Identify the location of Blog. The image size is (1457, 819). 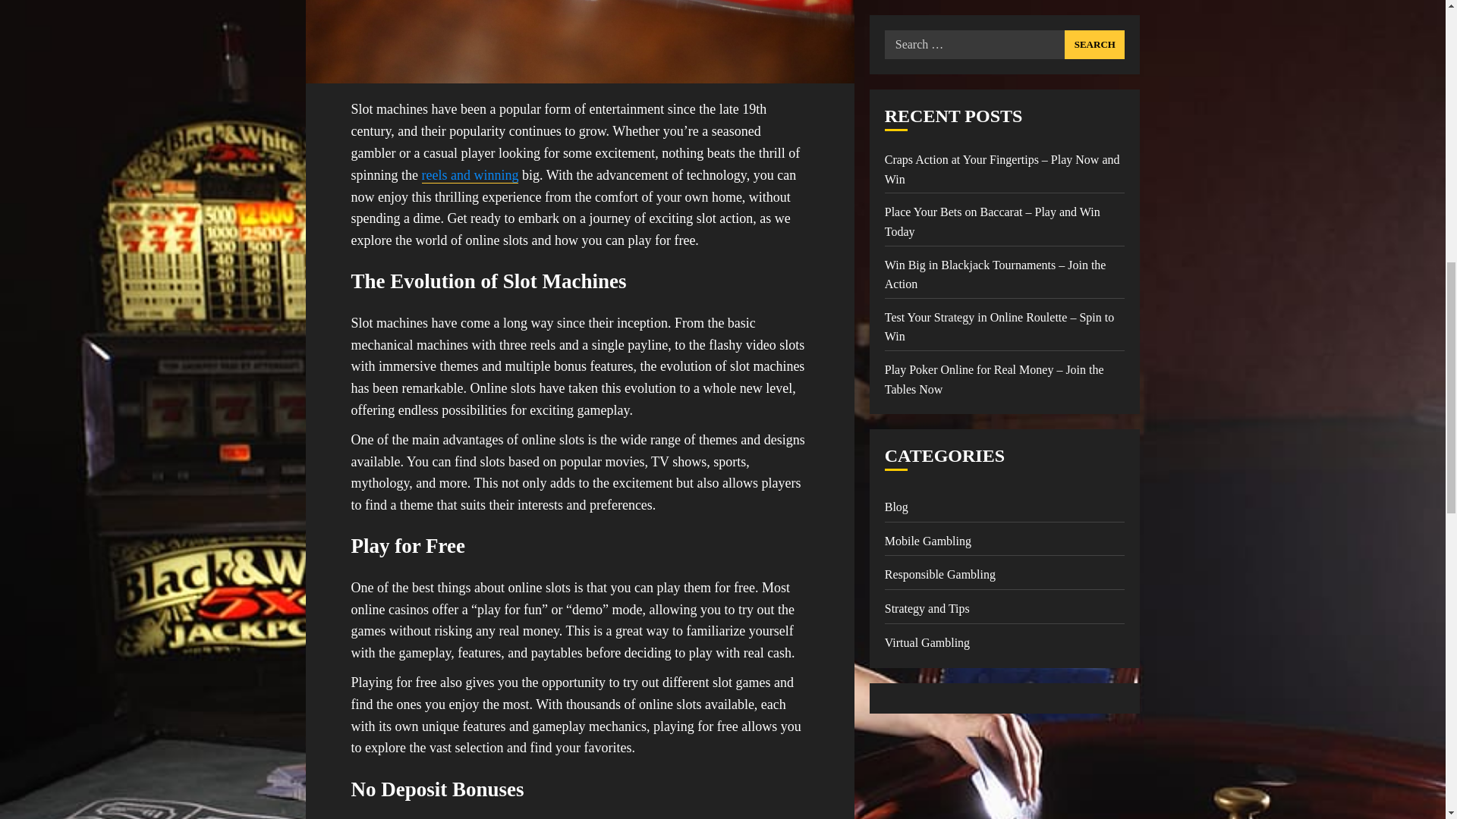
(895, 36).